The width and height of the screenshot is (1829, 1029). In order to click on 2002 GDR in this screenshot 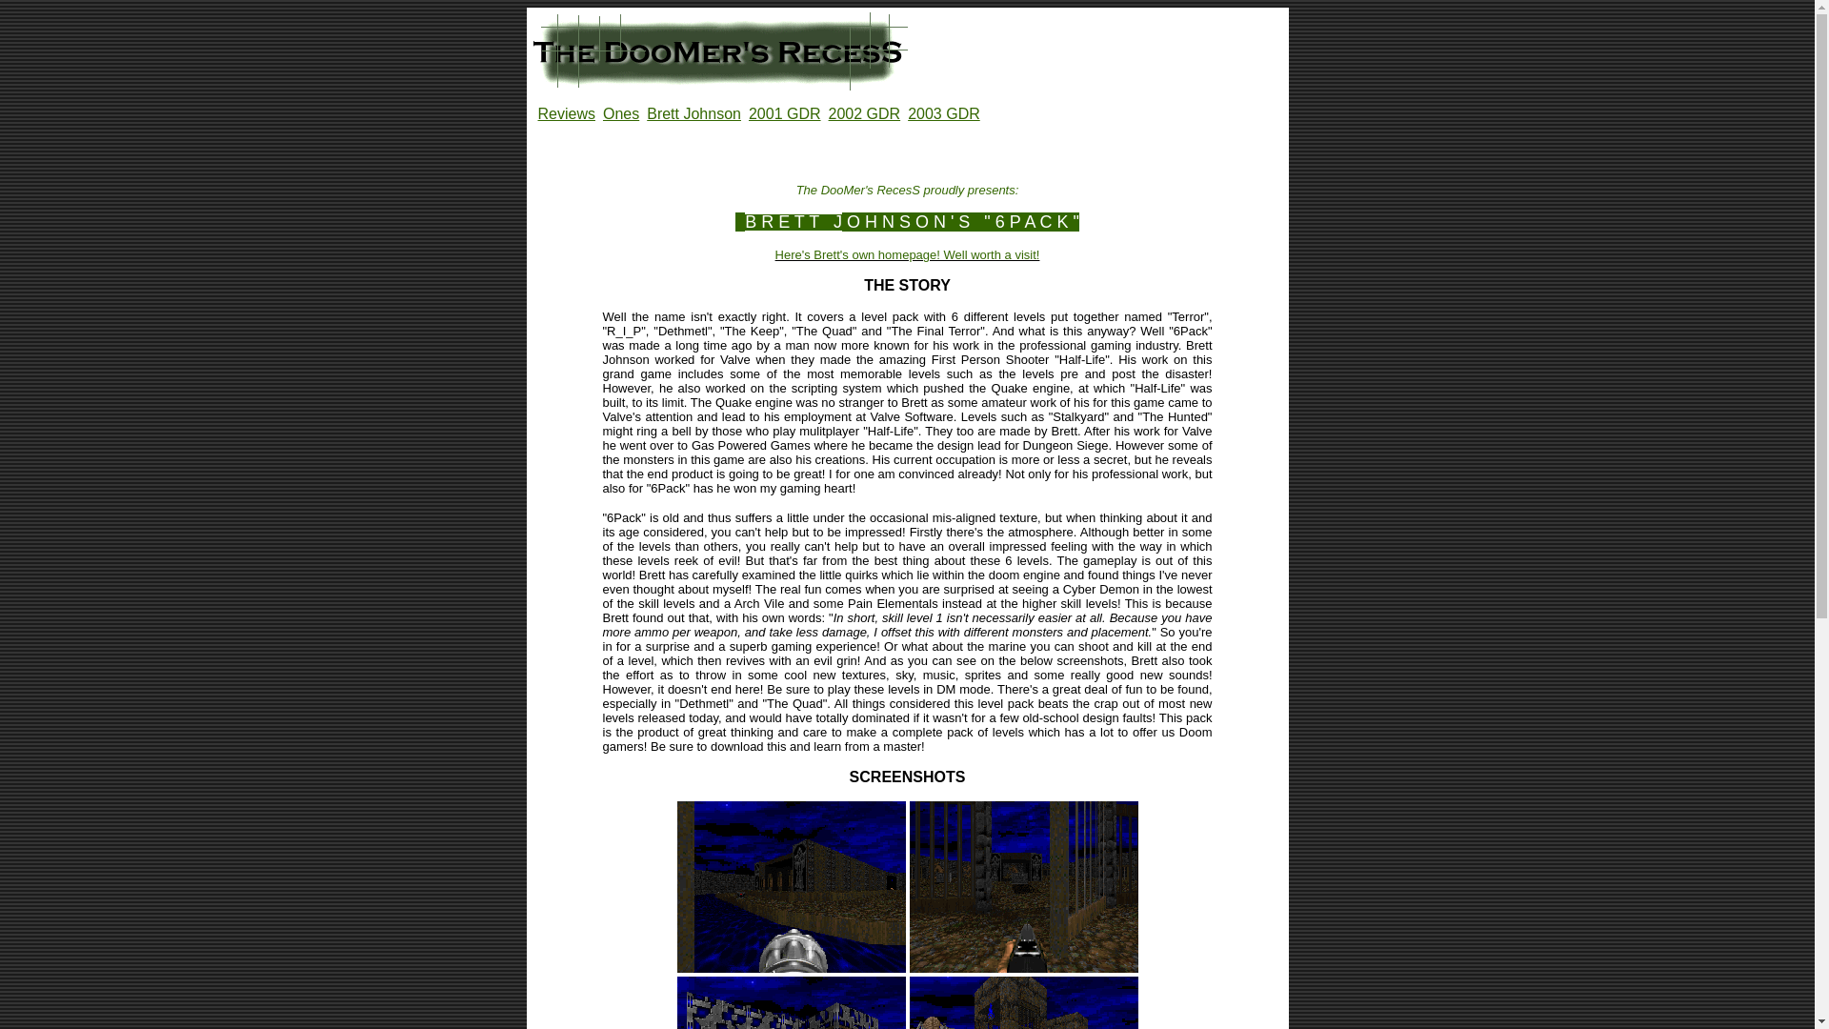, I will do `click(865, 114)`.